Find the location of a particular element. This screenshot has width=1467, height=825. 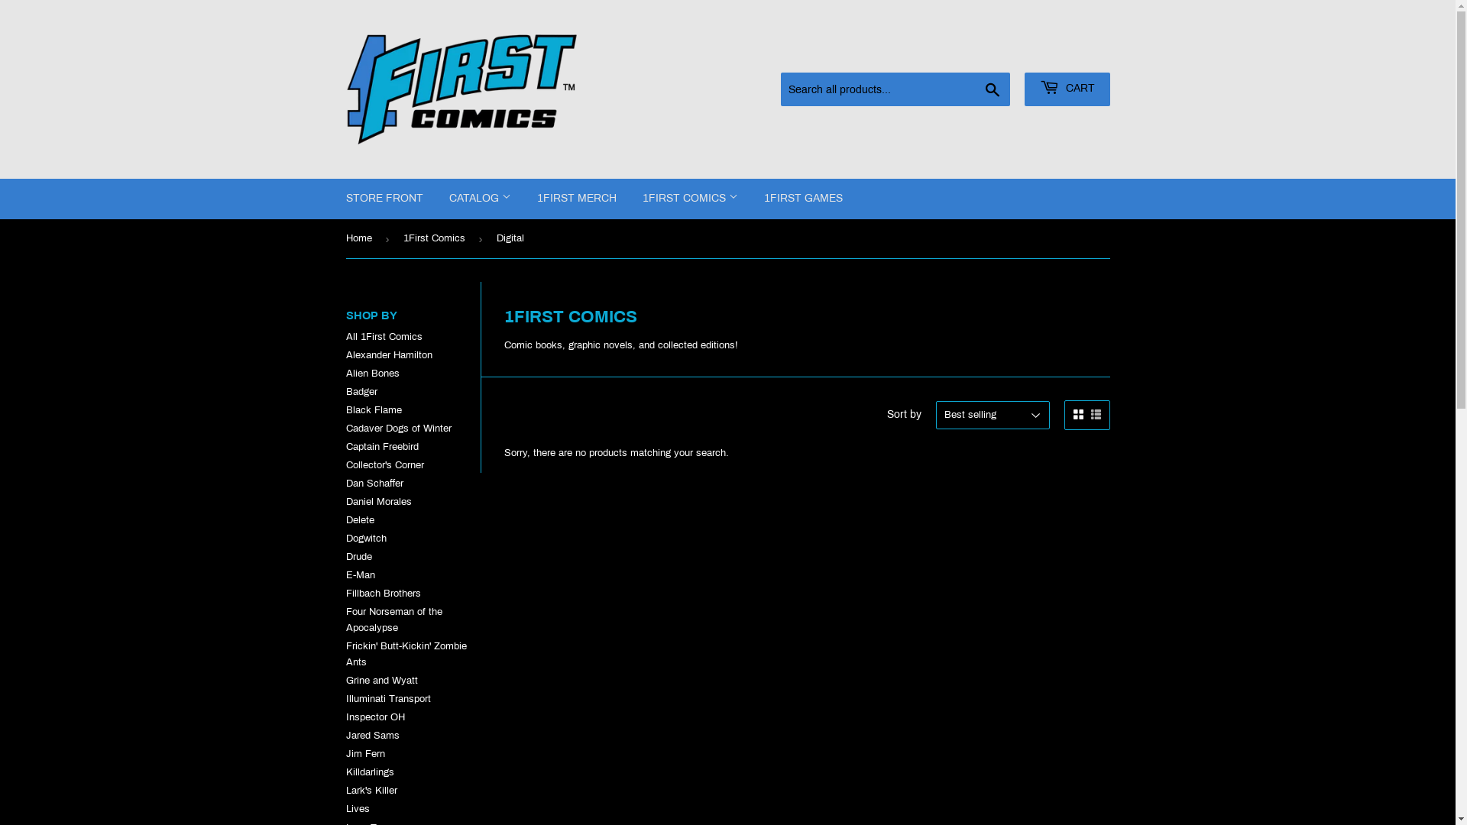

Lives is located at coordinates (358, 809).